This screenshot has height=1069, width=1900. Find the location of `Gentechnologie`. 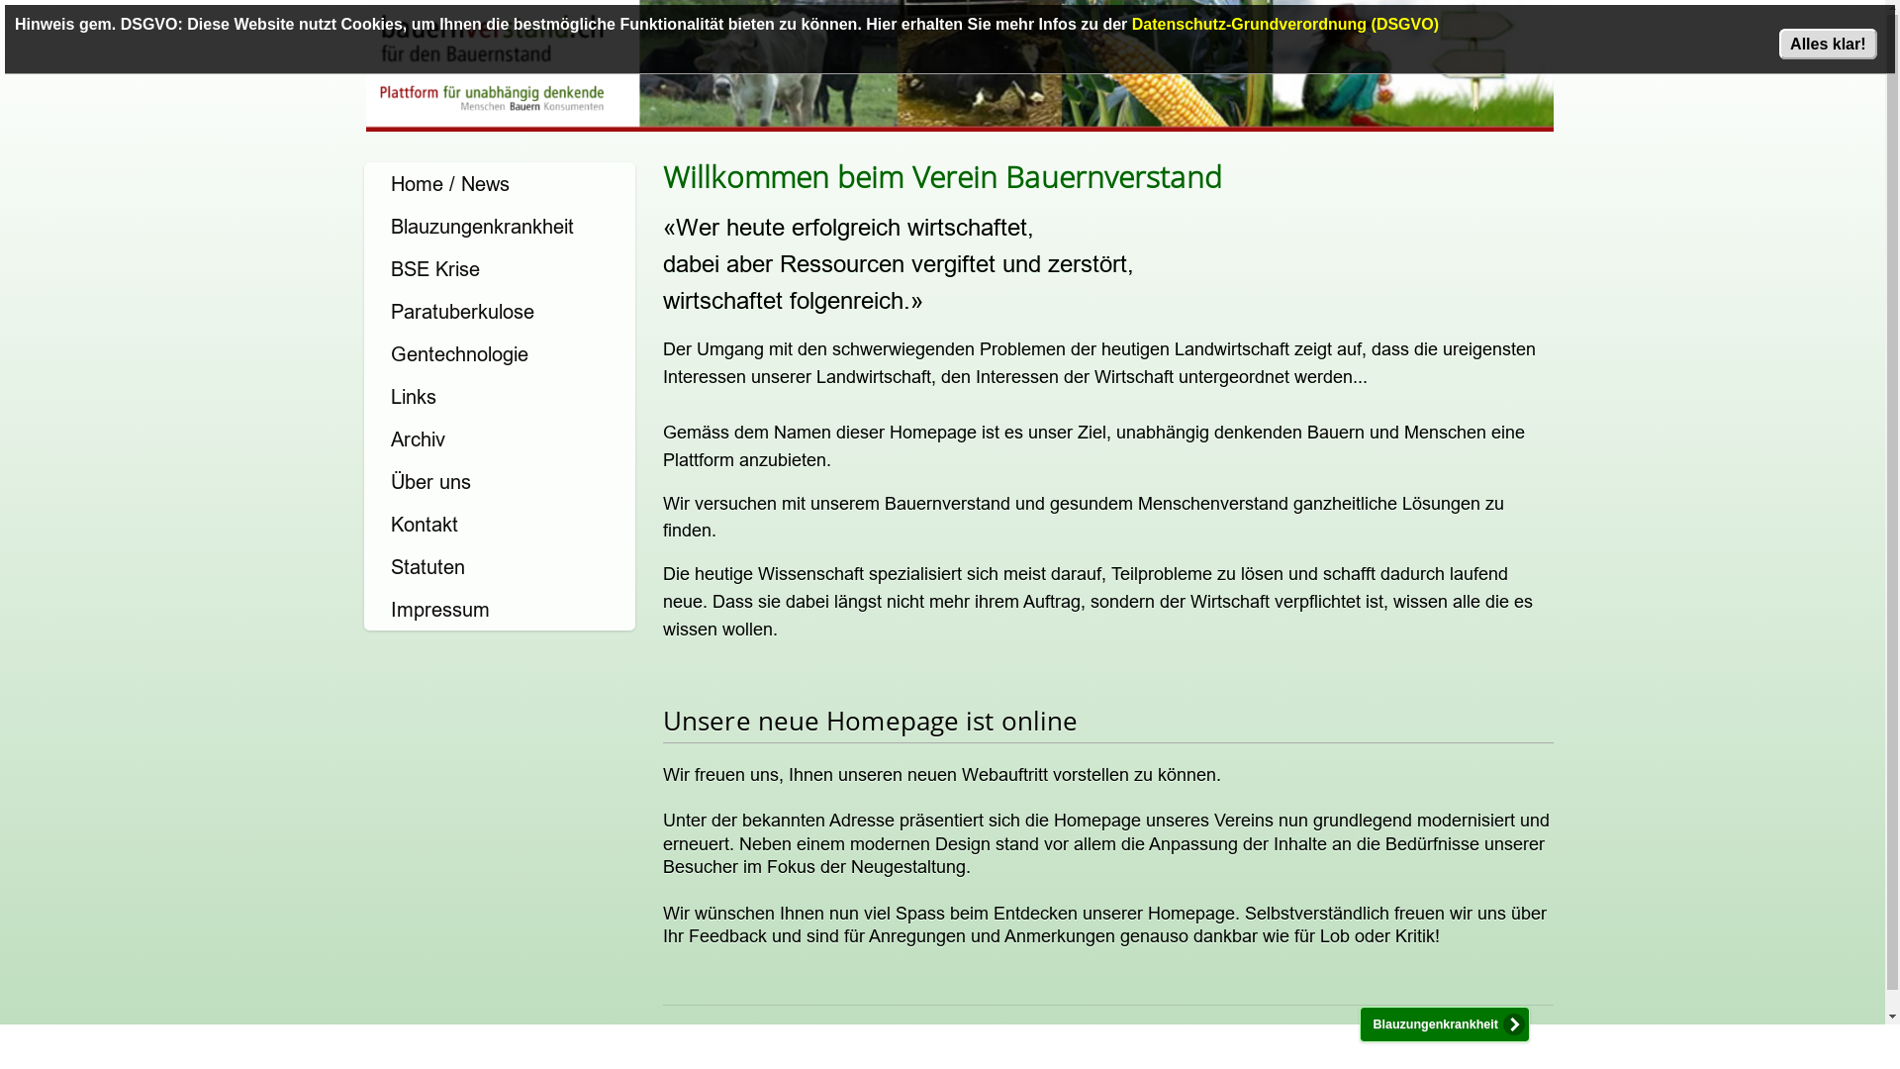

Gentechnologie is located at coordinates (500, 354).